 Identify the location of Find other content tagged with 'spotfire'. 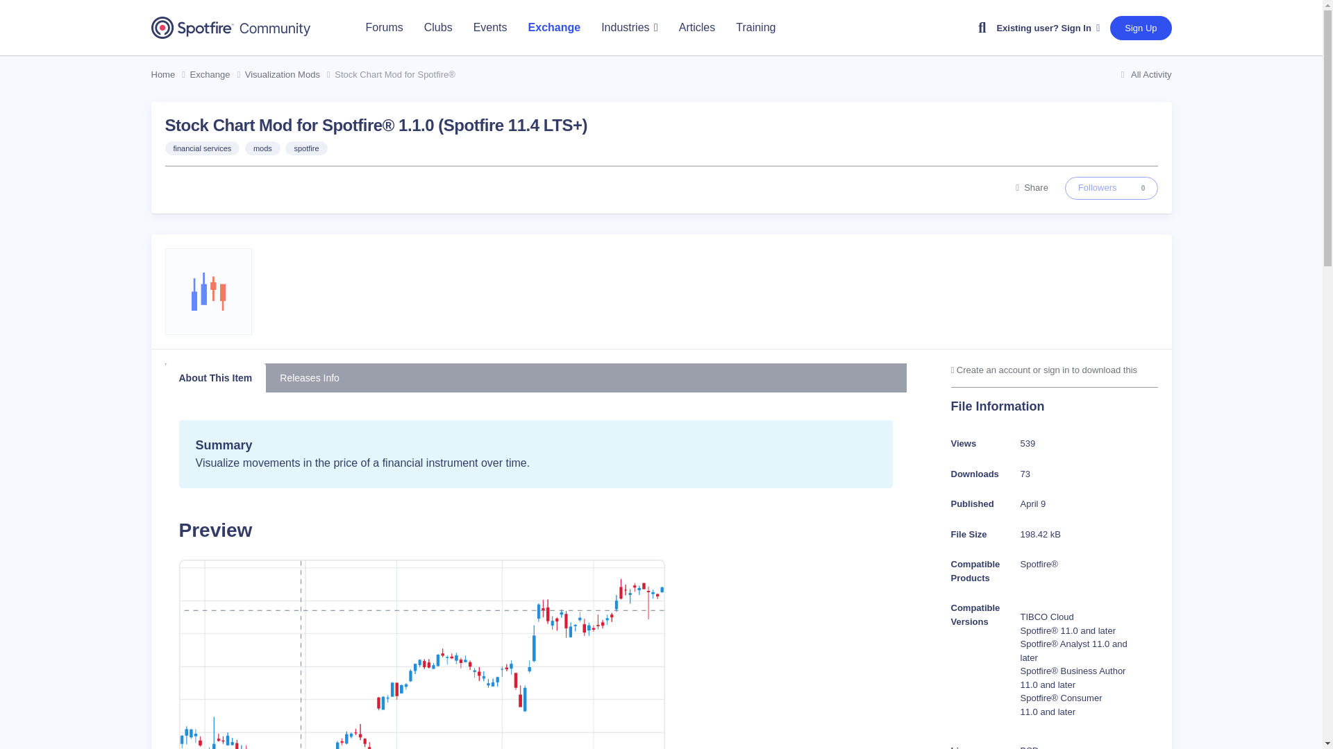
(305, 148).